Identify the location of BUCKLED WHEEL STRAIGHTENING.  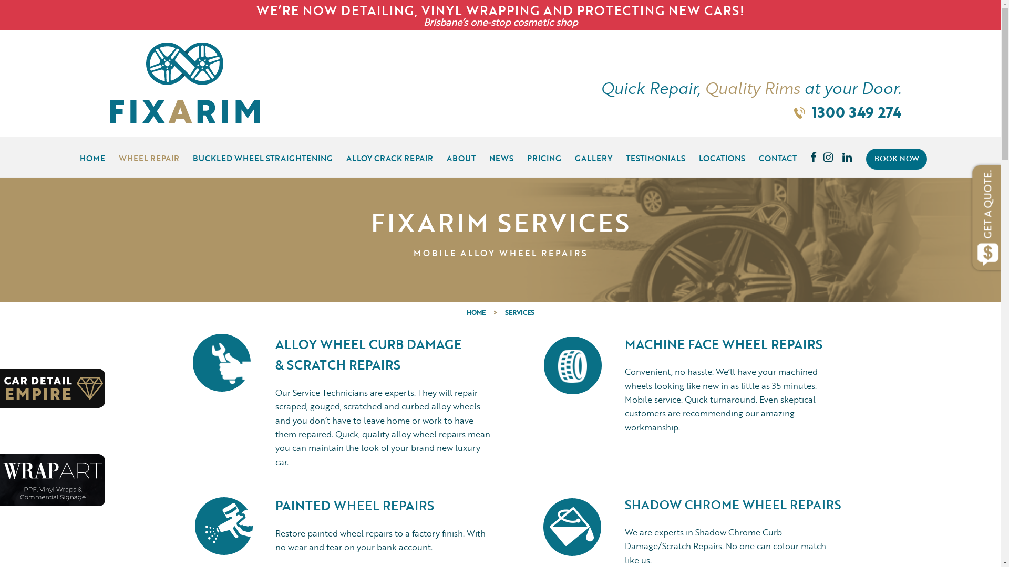
(263, 155).